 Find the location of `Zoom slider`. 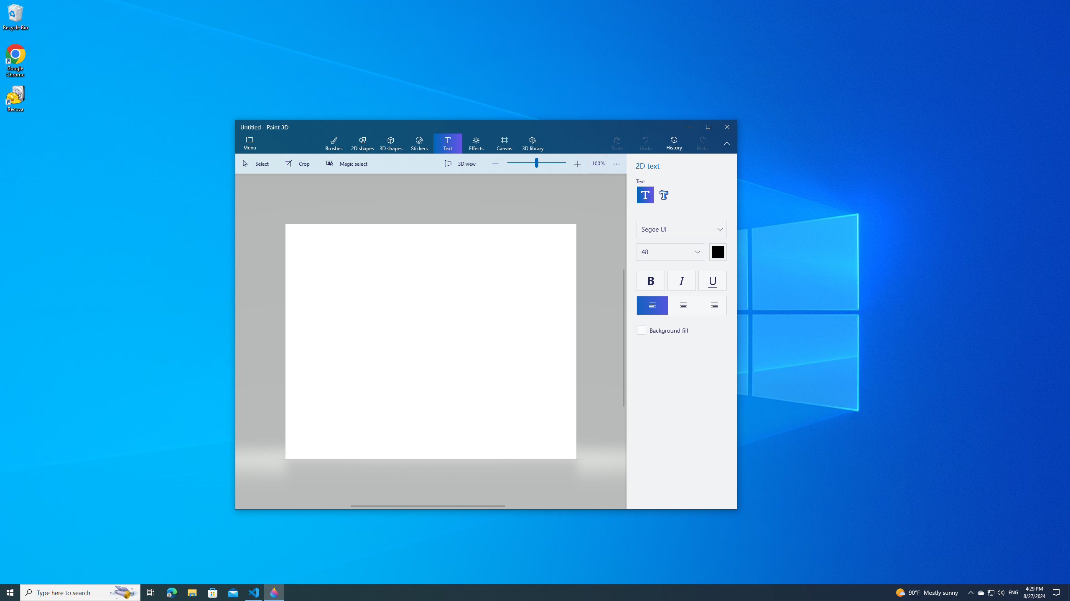

Zoom slider is located at coordinates (597, 164).